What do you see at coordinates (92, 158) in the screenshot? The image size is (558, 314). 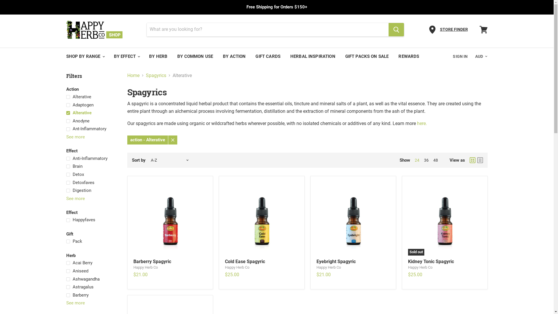 I see `Anti-Inflammatory` at bounding box center [92, 158].